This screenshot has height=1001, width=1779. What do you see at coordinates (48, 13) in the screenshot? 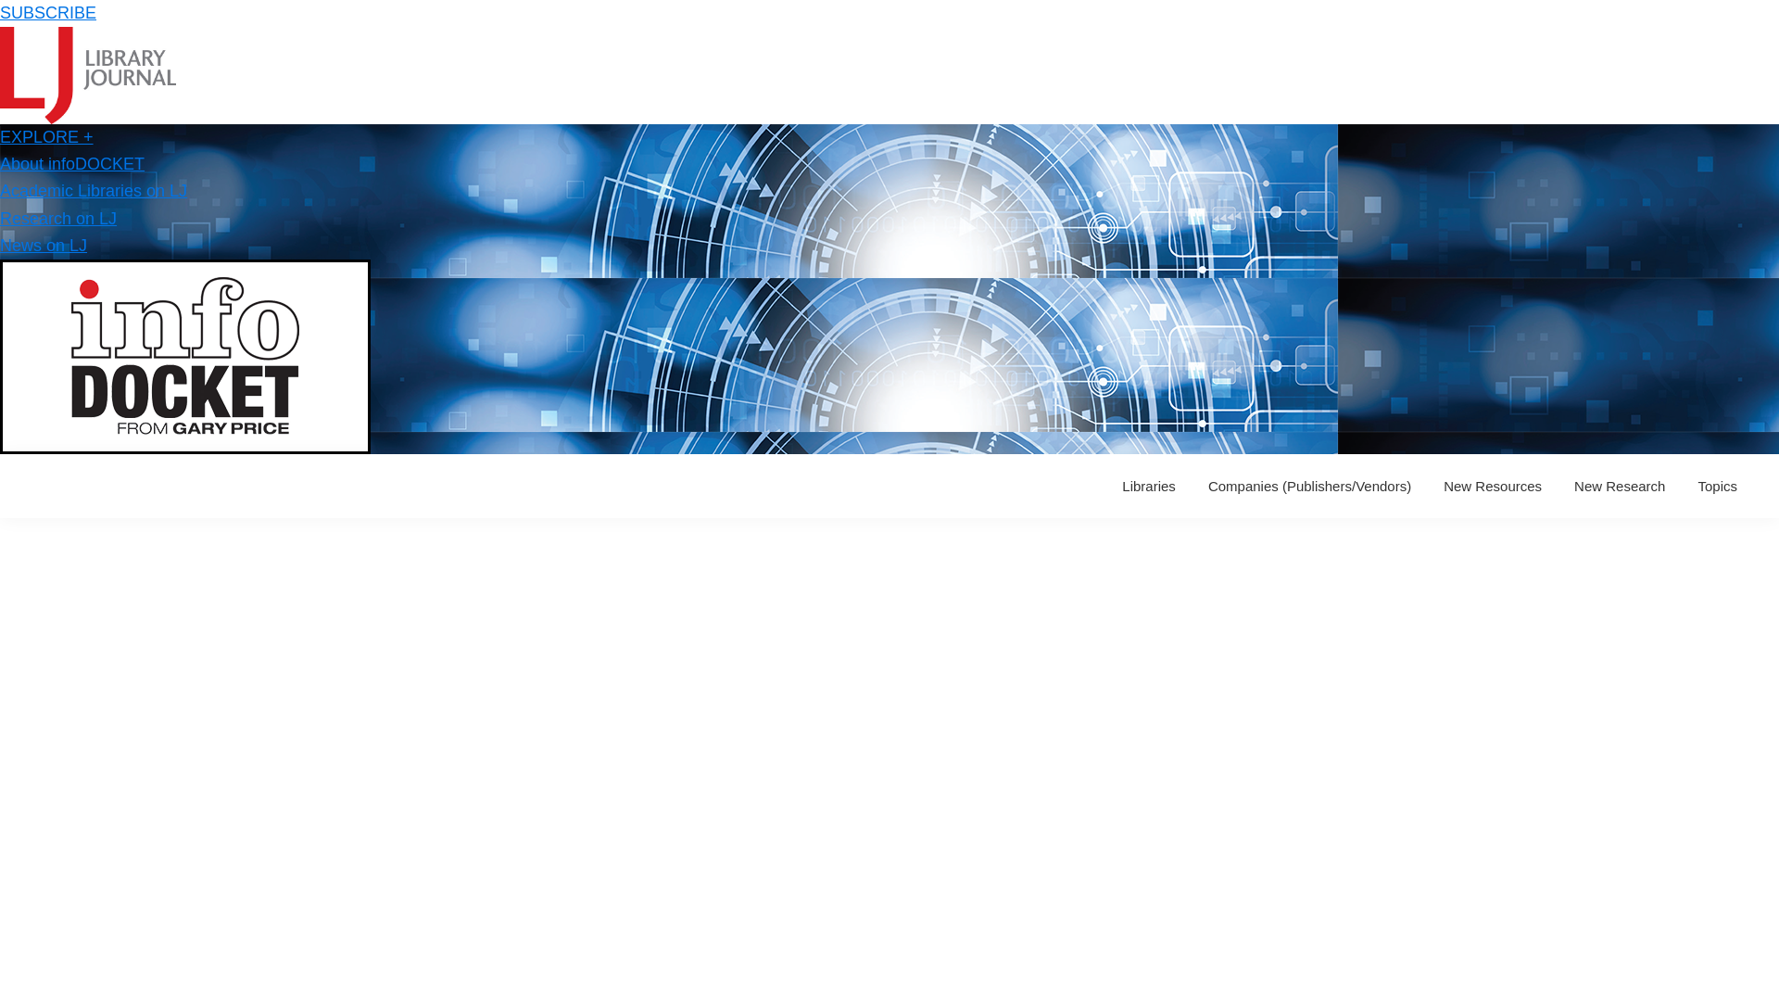
I see `SUBSCRIBE` at bounding box center [48, 13].